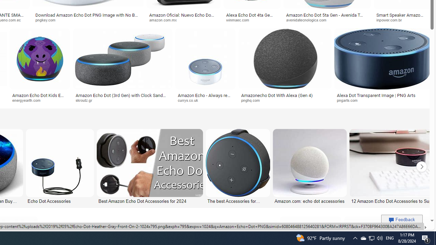 This screenshot has height=245, width=436. I want to click on Alexa Dot Transparent Image | PNG Arts, so click(383, 95).